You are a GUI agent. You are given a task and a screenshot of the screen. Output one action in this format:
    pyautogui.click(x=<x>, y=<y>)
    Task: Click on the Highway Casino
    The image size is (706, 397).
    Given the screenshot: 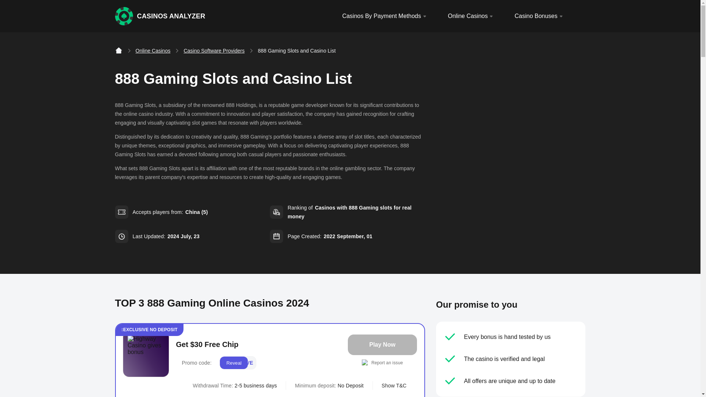 What is the action you would take?
    pyautogui.click(x=146, y=354)
    